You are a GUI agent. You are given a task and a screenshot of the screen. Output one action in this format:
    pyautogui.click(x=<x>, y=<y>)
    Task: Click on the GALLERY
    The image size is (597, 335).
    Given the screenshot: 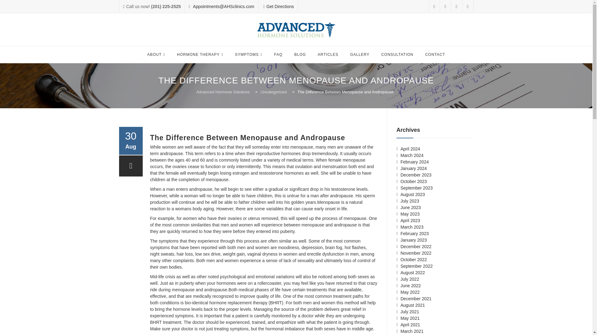 What is the action you would take?
    pyautogui.click(x=360, y=55)
    